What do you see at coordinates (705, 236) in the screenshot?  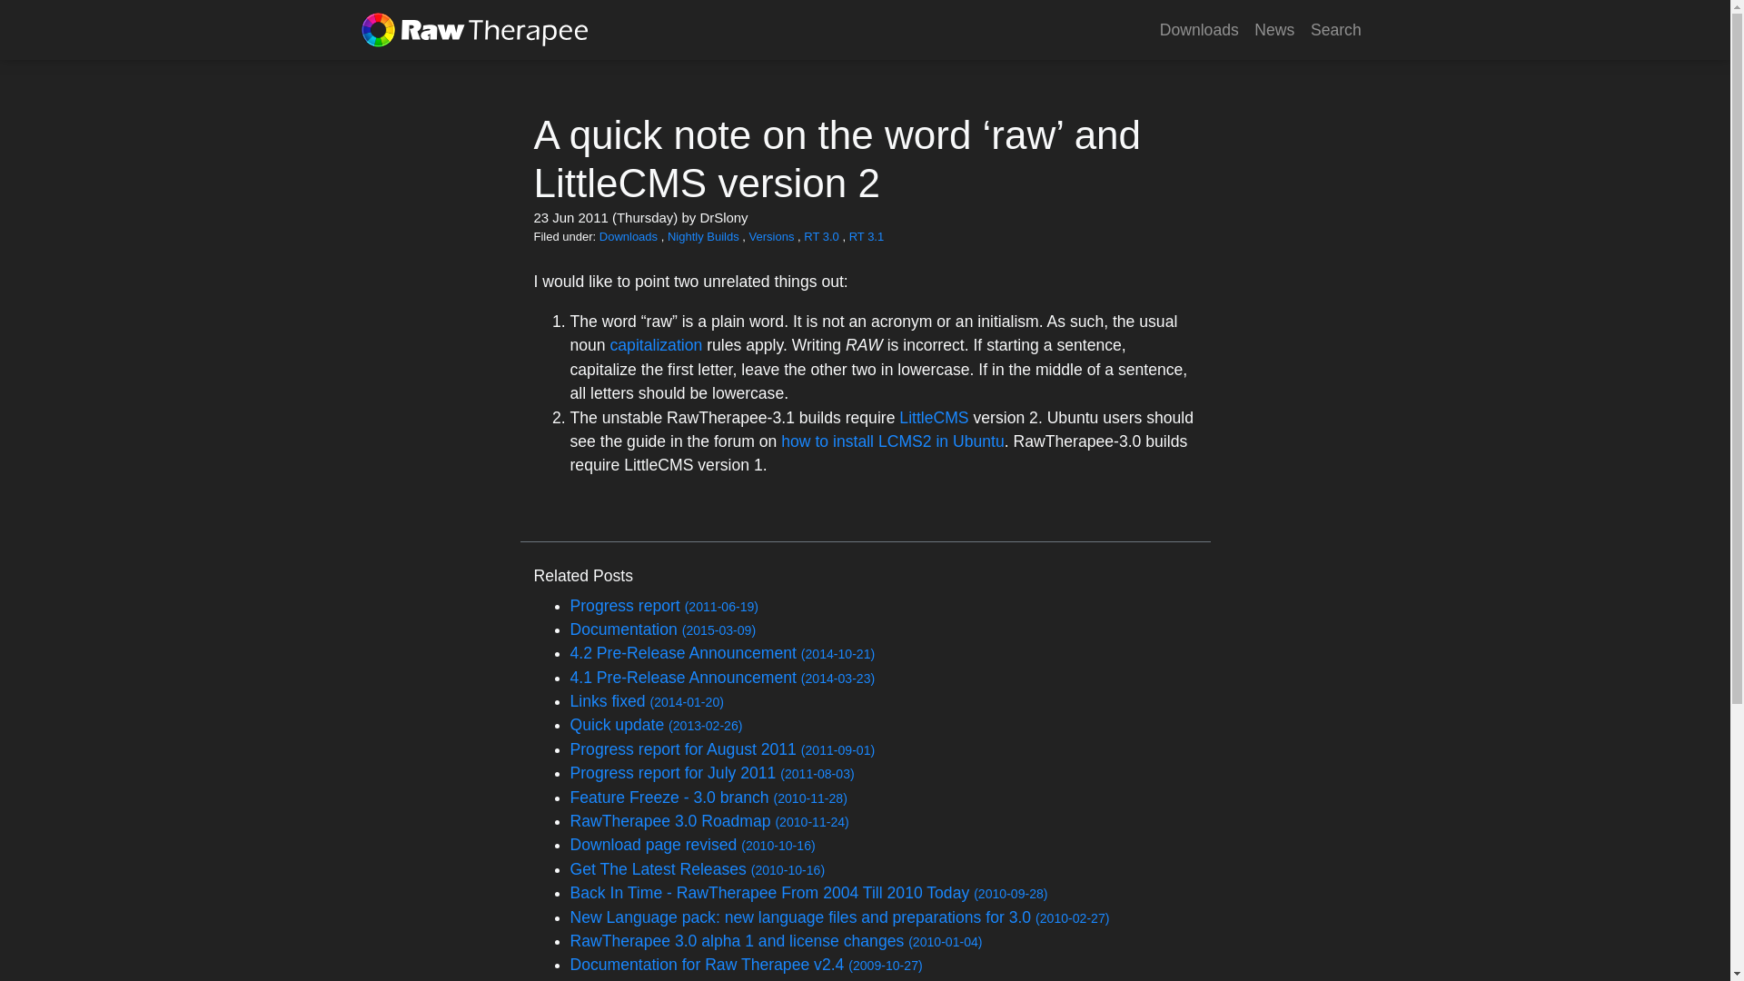 I see `Nightly Builds` at bounding box center [705, 236].